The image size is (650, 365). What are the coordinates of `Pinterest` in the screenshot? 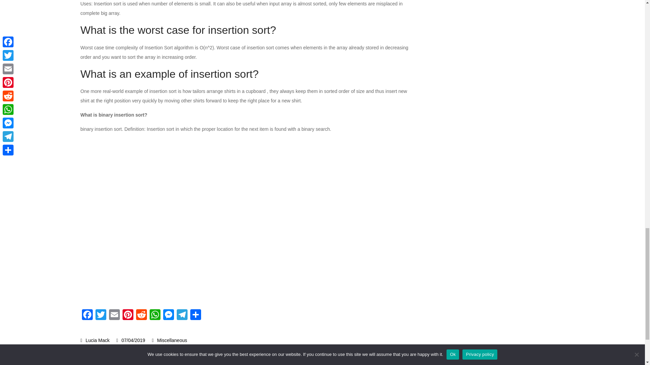 It's located at (128, 315).